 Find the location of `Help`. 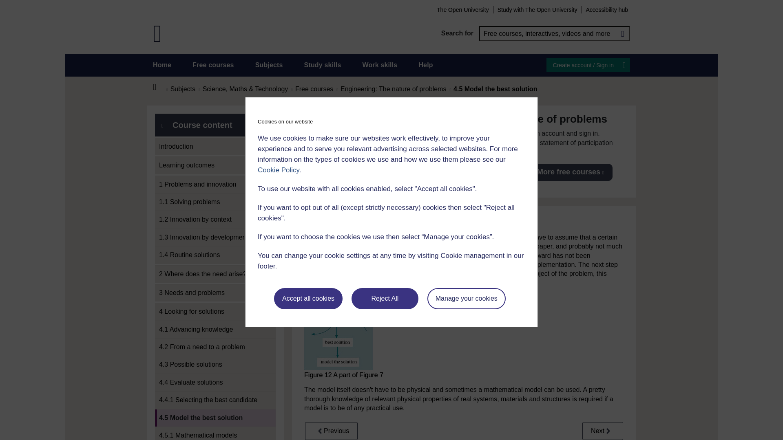

Help is located at coordinates (425, 65).